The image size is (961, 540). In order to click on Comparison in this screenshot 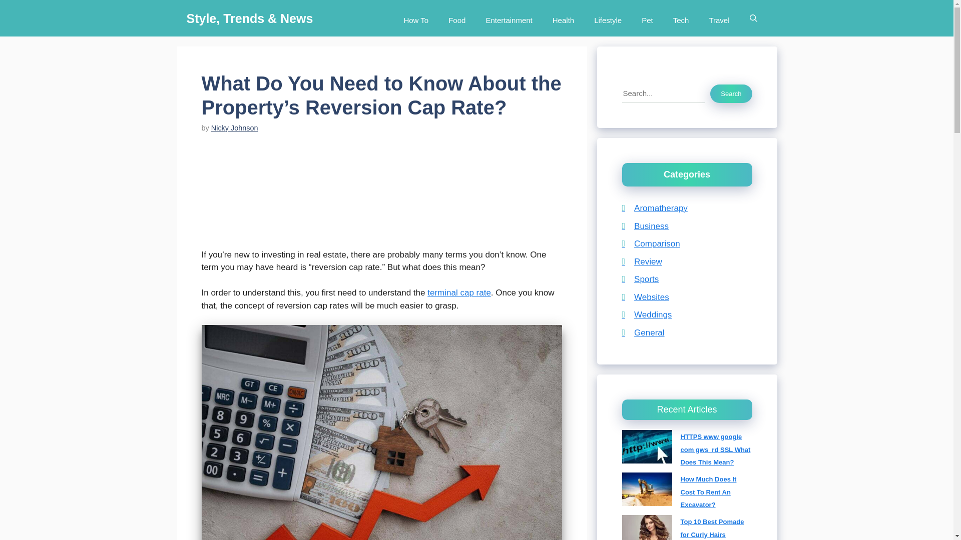, I will do `click(651, 243)`.